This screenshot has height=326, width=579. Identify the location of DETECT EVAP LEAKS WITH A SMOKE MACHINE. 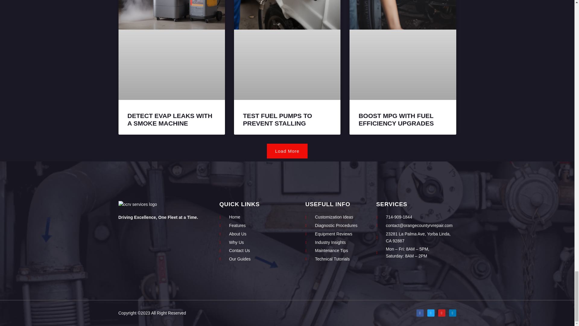
(170, 120).